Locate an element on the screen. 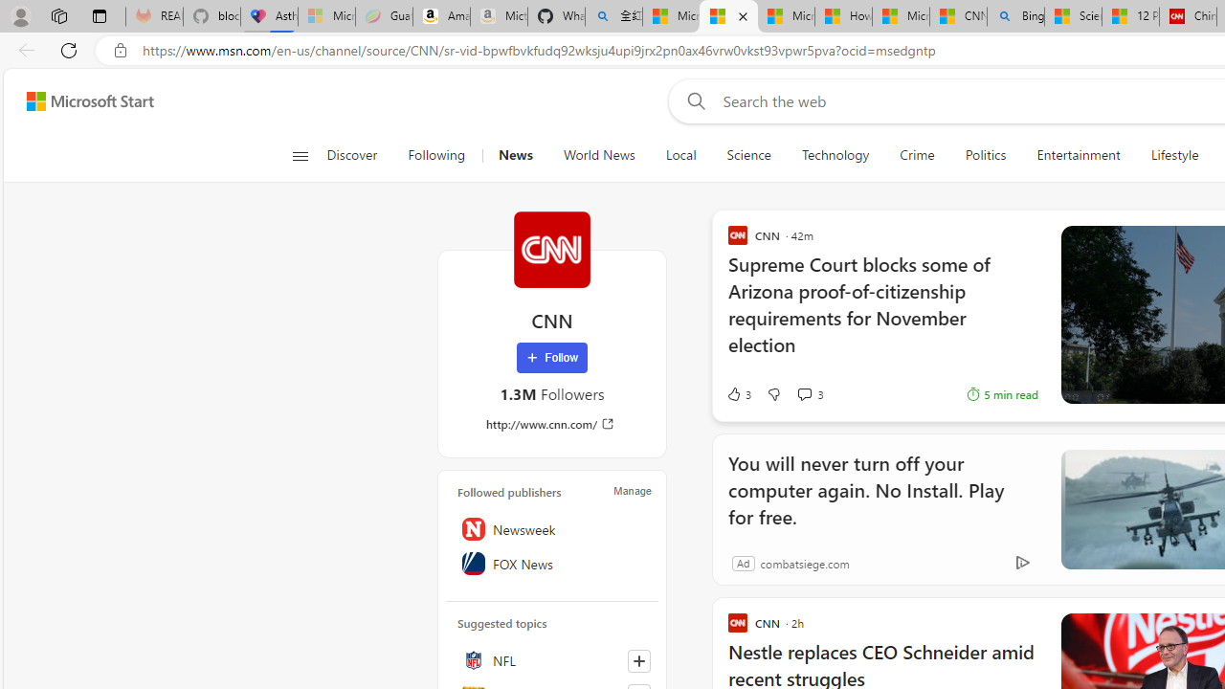 The width and height of the screenshot is (1225, 689). Following is located at coordinates (437, 155).